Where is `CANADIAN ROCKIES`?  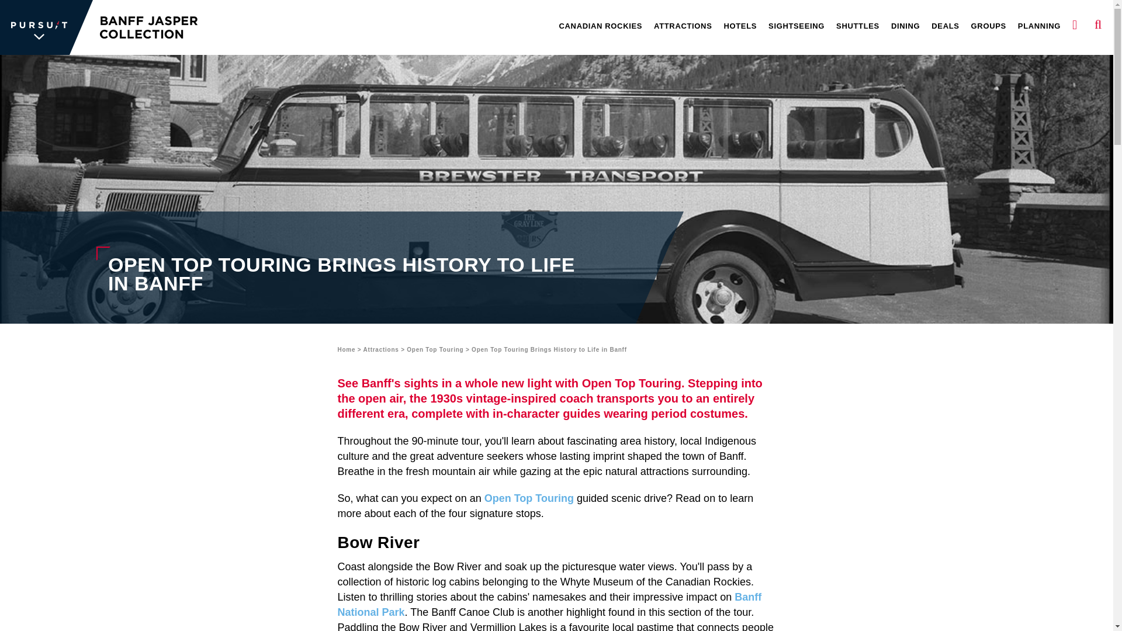 CANADIAN ROCKIES is located at coordinates (601, 27).